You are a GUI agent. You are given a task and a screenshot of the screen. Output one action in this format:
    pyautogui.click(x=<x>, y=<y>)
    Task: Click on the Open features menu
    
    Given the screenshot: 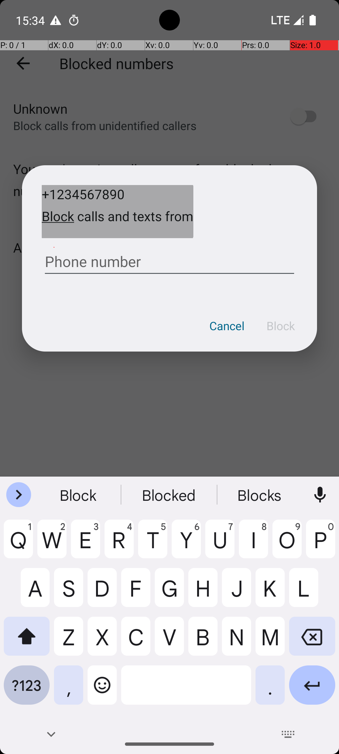 What is the action you would take?
    pyautogui.click(x=19, y=495)
    